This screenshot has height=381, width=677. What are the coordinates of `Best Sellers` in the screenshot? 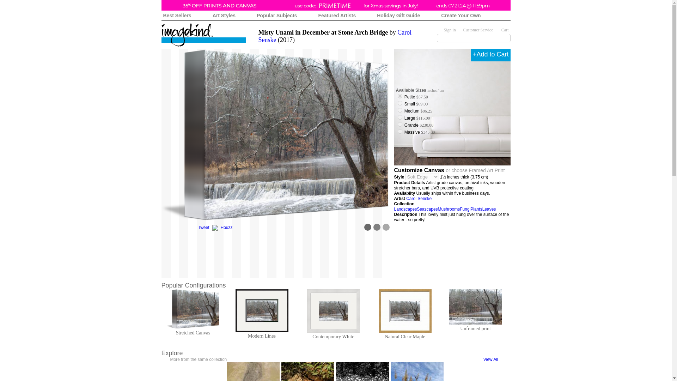 It's located at (177, 15).